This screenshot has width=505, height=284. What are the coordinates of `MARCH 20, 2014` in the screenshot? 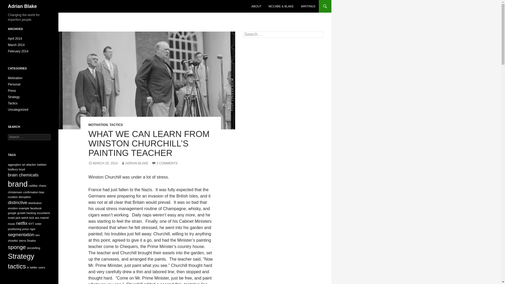 It's located at (103, 163).